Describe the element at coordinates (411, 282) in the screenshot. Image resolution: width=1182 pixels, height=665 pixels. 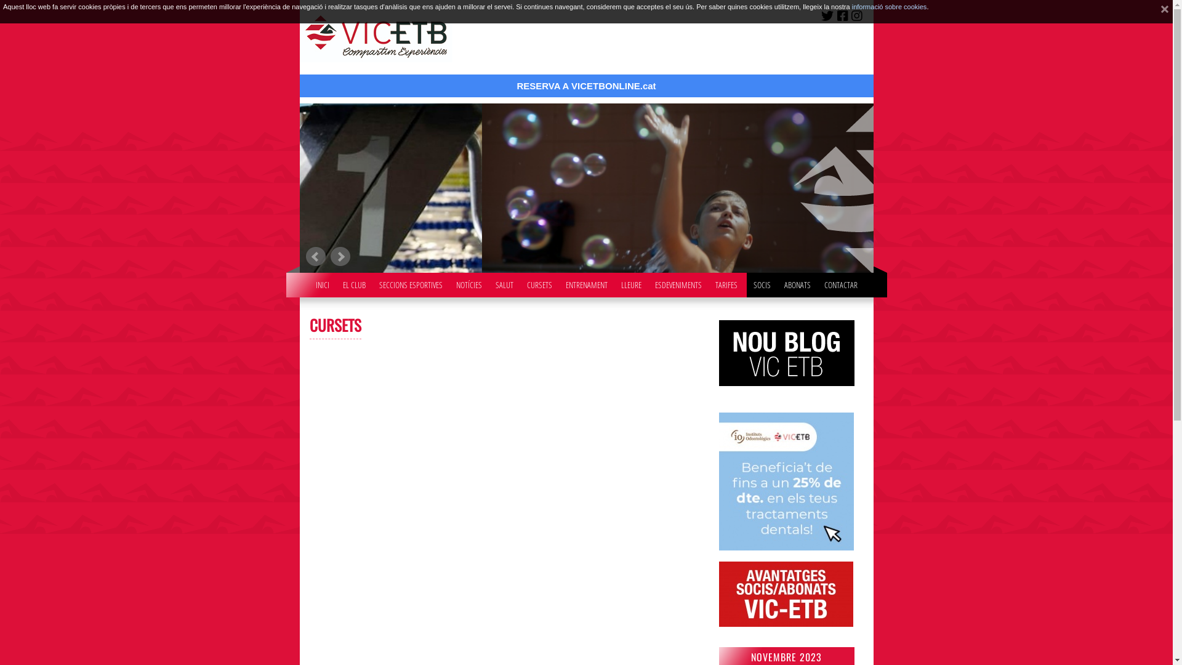
I see `SECCIONS ESPORTIVES` at that location.